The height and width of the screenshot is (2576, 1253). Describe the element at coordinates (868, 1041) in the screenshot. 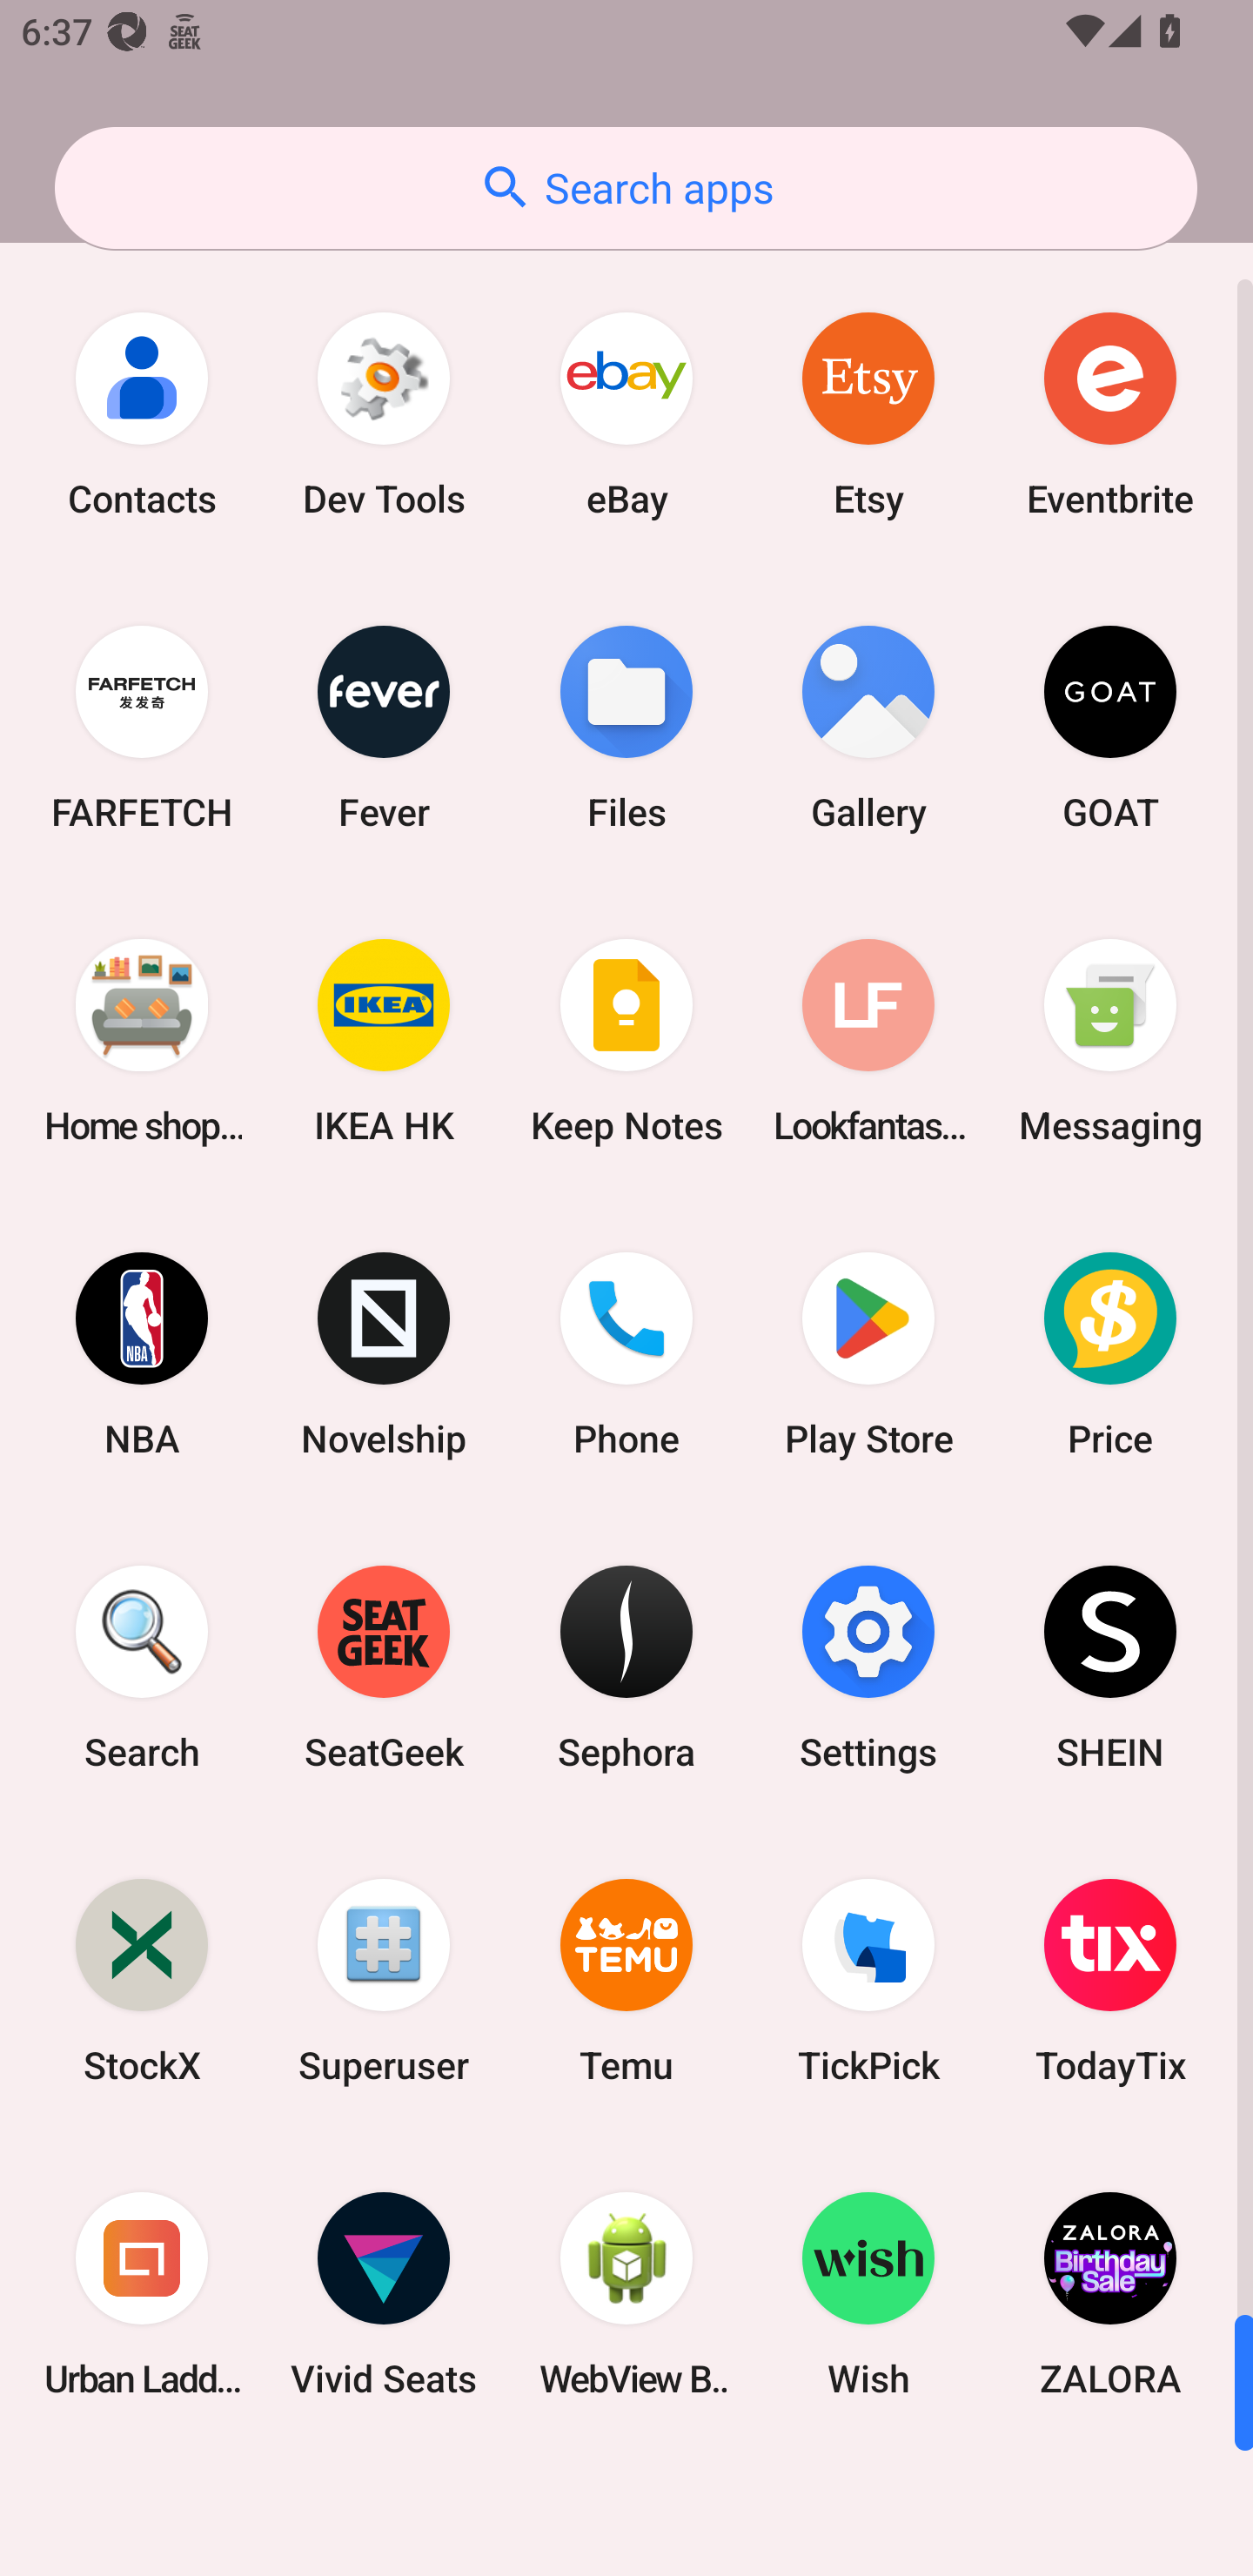

I see `Lookfantastic` at that location.